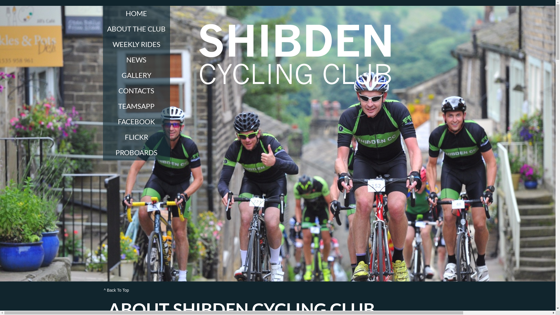 This screenshot has height=315, width=560. Describe the element at coordinates (136, 122) in the screenshot. I see `FACEBOOK` at that location.